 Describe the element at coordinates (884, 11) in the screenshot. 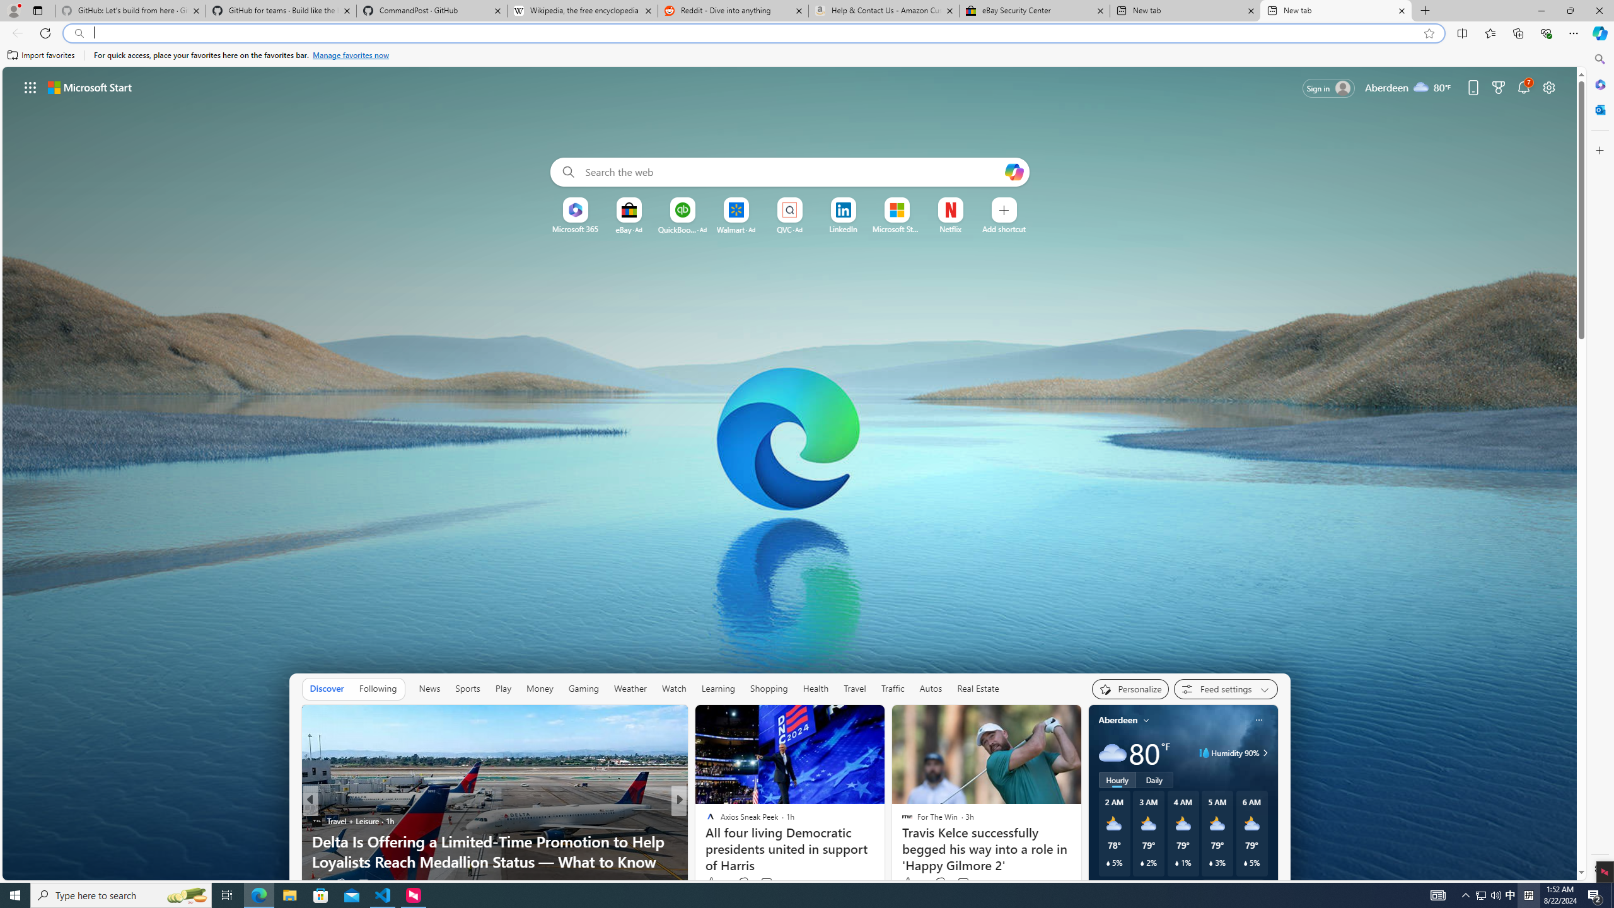

I see `Help & Contact Us - Amazon Customer Service - Sleeping` at that location.